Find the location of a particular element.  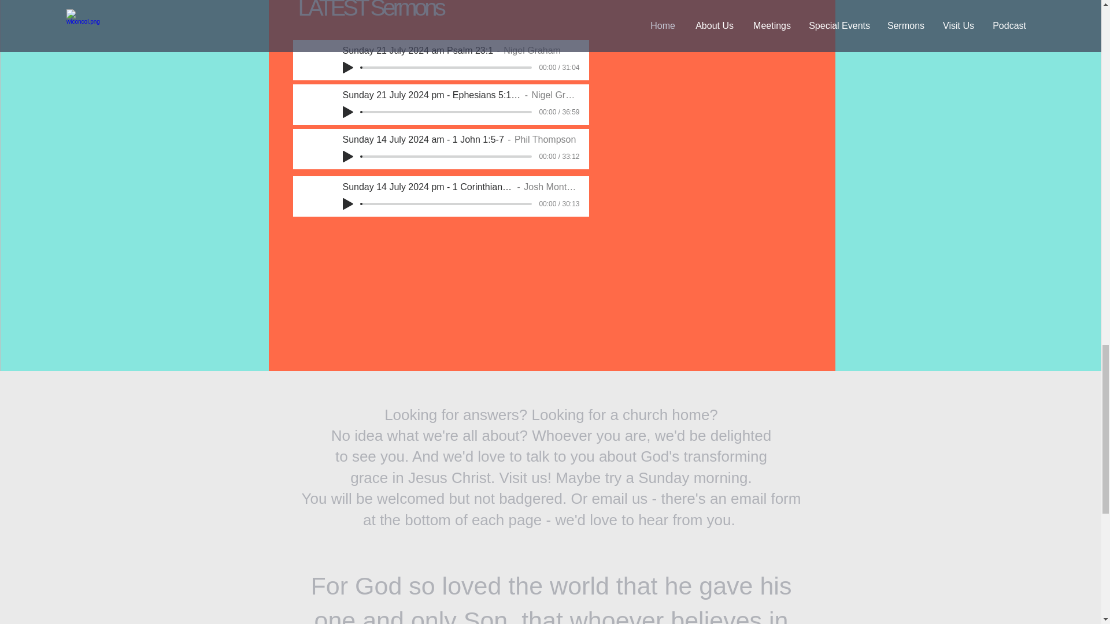

0 is located at coordinates (446, 156).